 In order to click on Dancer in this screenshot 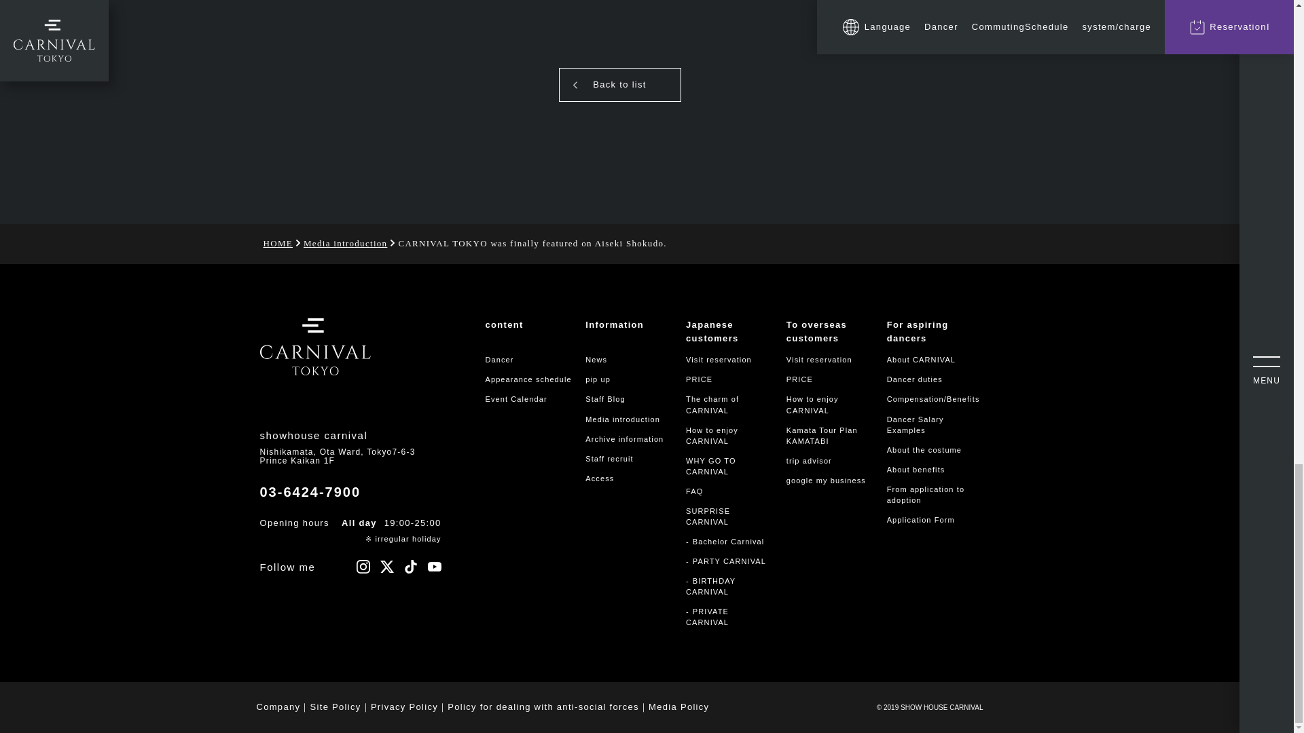, I will do `click(499, 359)`.